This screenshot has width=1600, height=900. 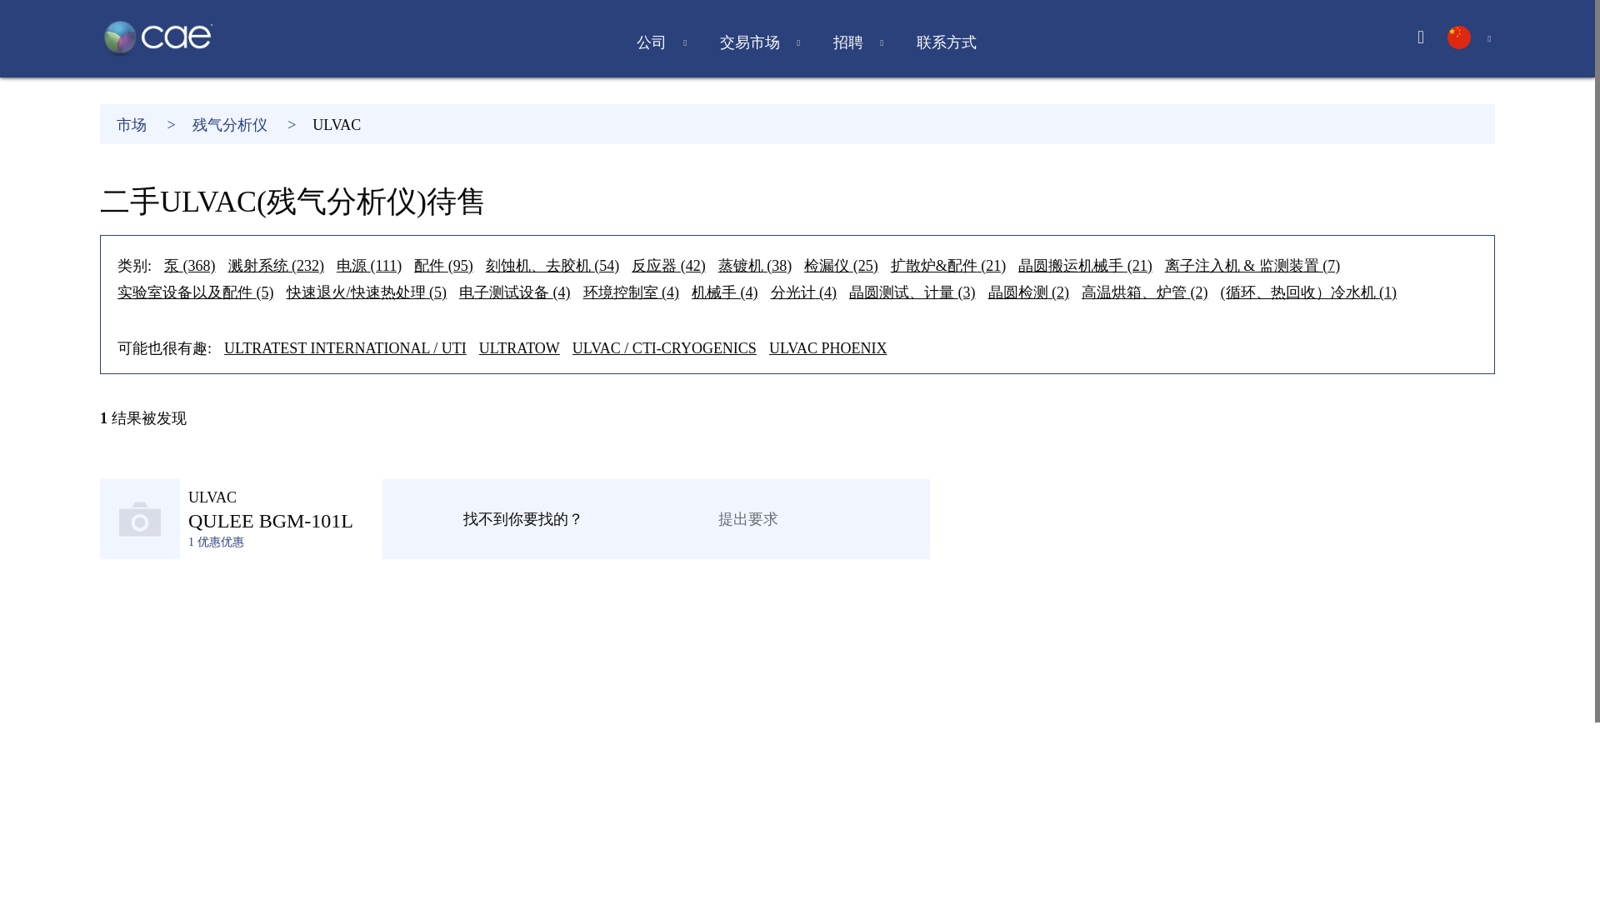 What do you see at coordinates (158, 38) in the screenshot?
I see `CAE Logo` at bounding box center [158, 38].